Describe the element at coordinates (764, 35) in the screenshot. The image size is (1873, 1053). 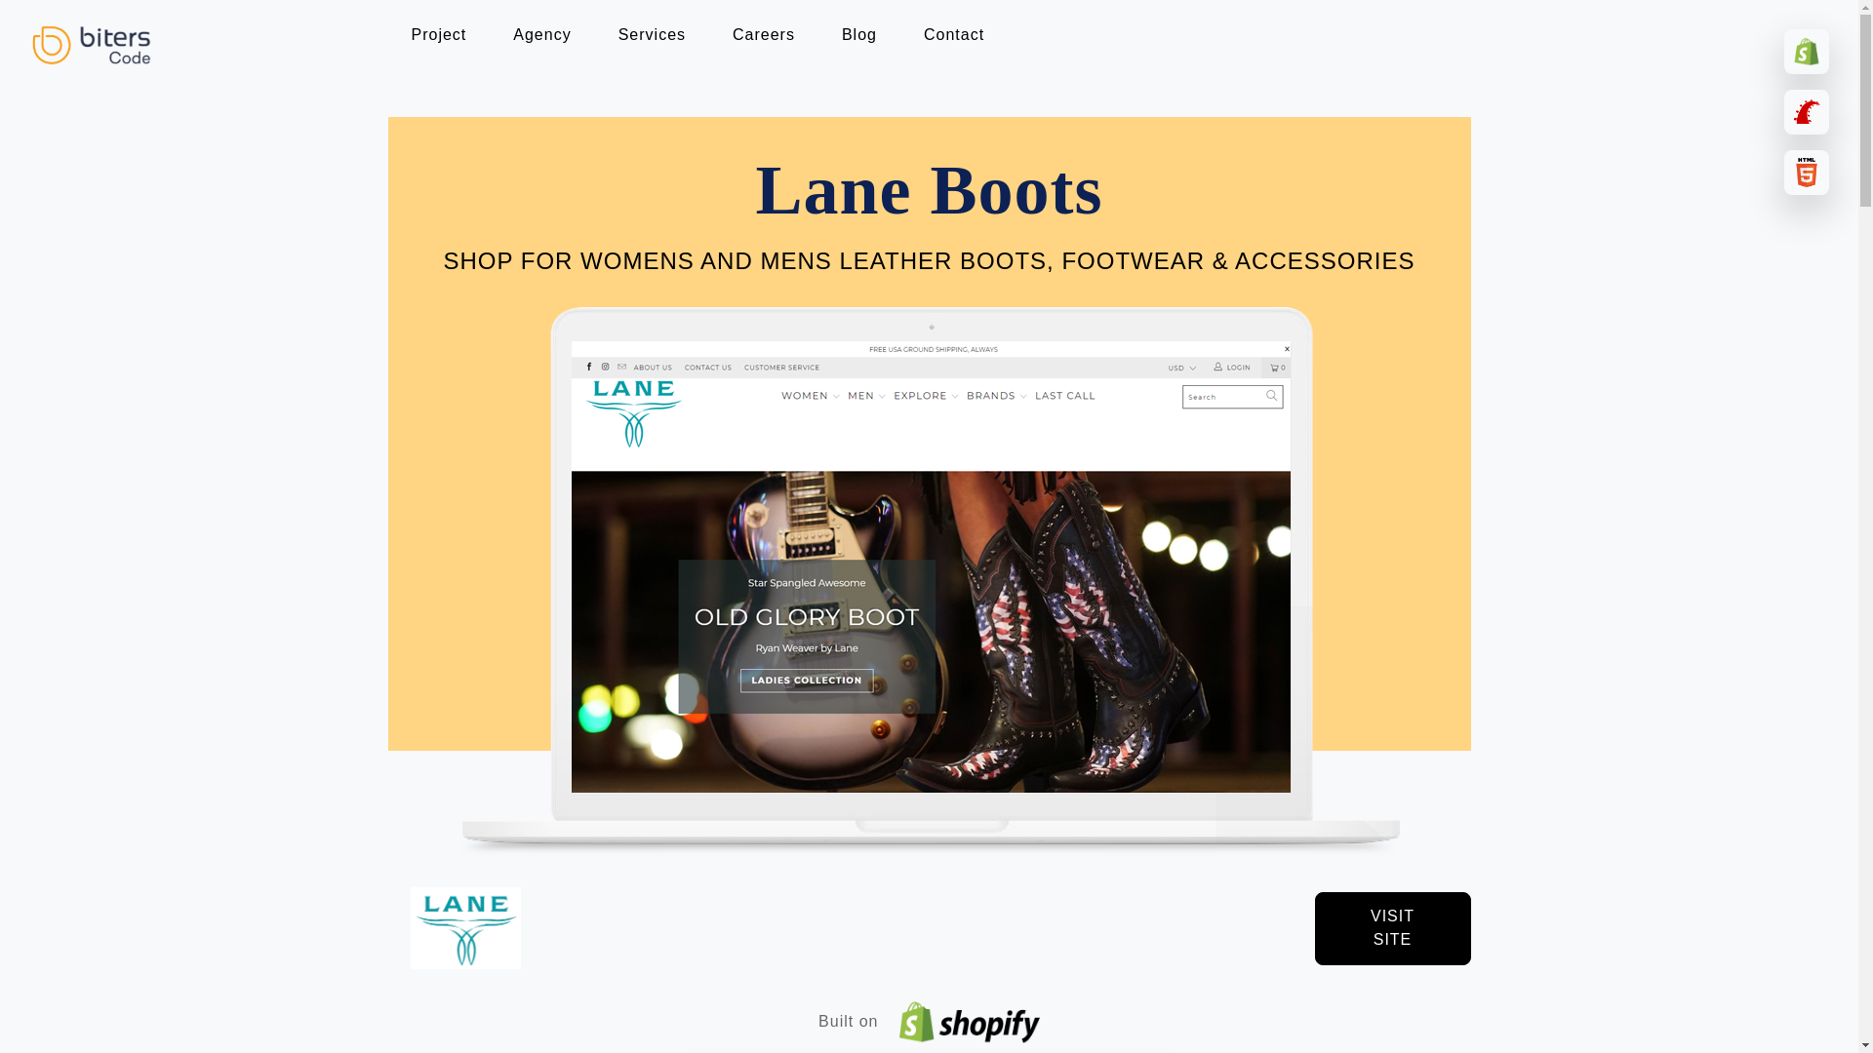
I see `Careers` at that location.